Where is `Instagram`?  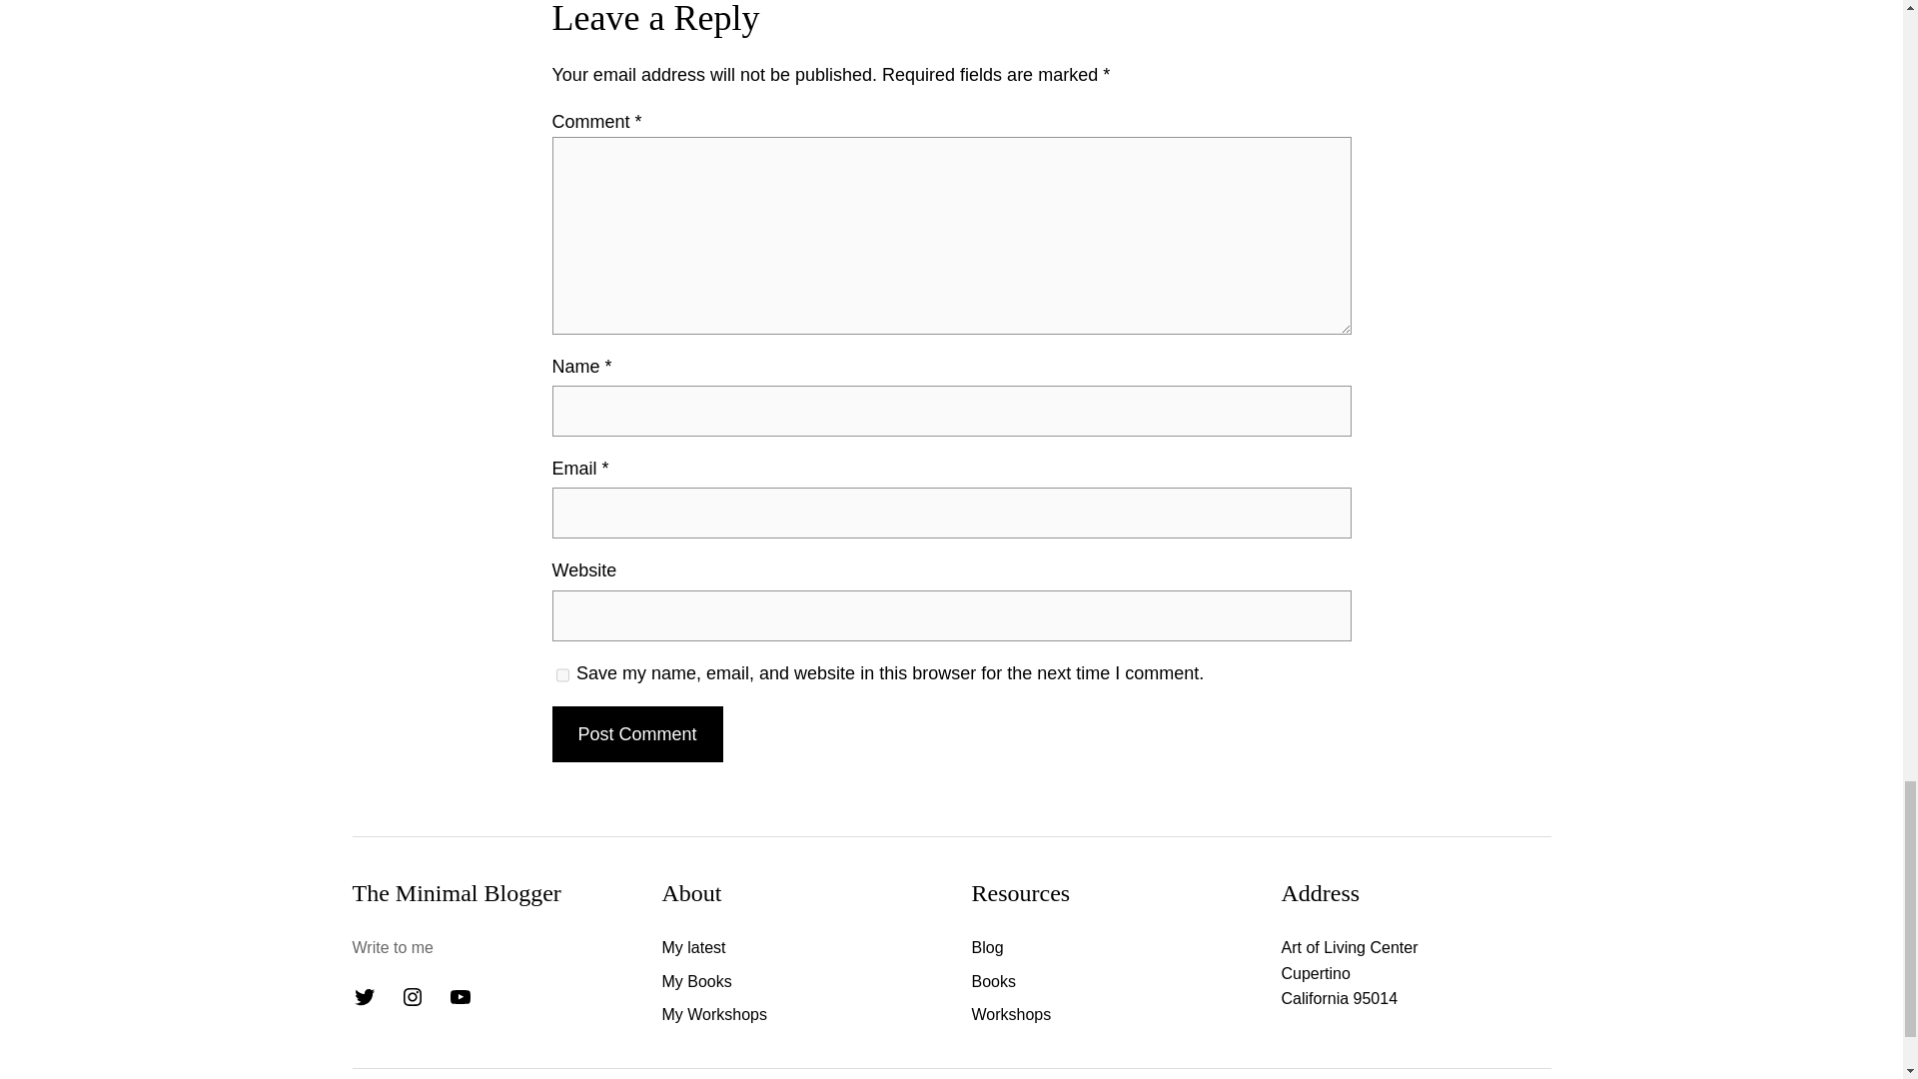
Instagram is located at coordinates (412, 997).